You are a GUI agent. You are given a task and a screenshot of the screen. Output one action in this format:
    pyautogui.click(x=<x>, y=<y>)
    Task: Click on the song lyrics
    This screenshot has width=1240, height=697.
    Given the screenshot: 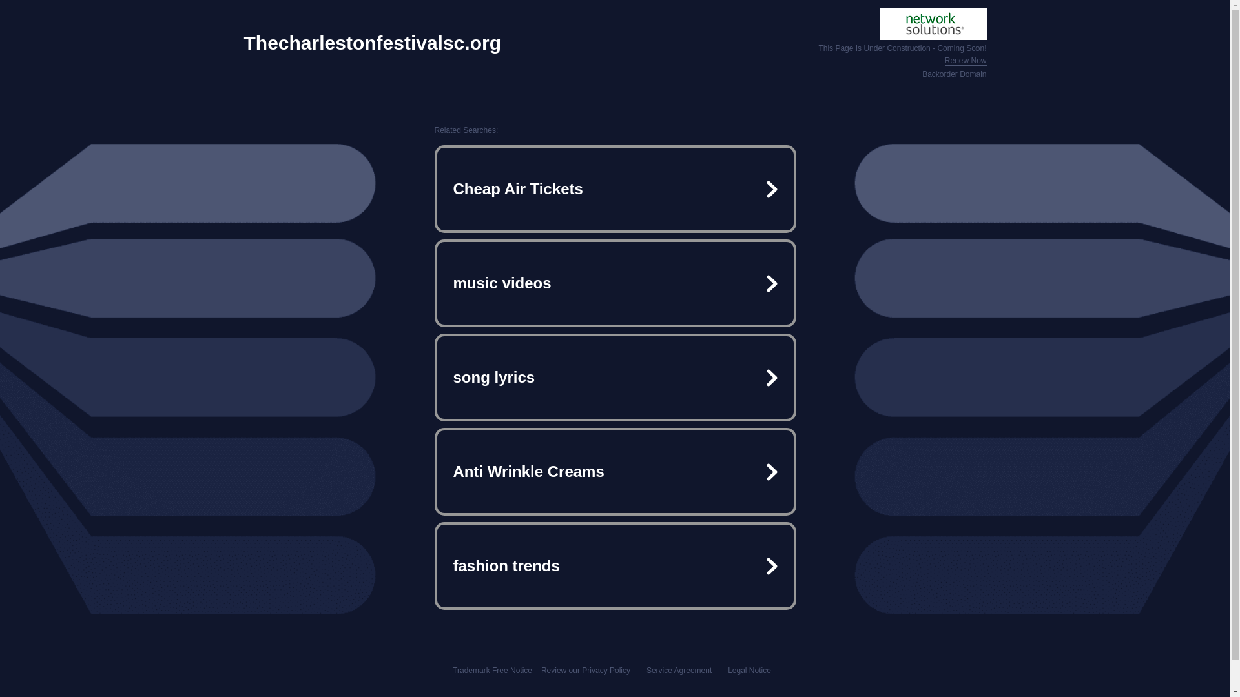 What is the action you would take?
    pyautogui.click(x=615, y=377)
    